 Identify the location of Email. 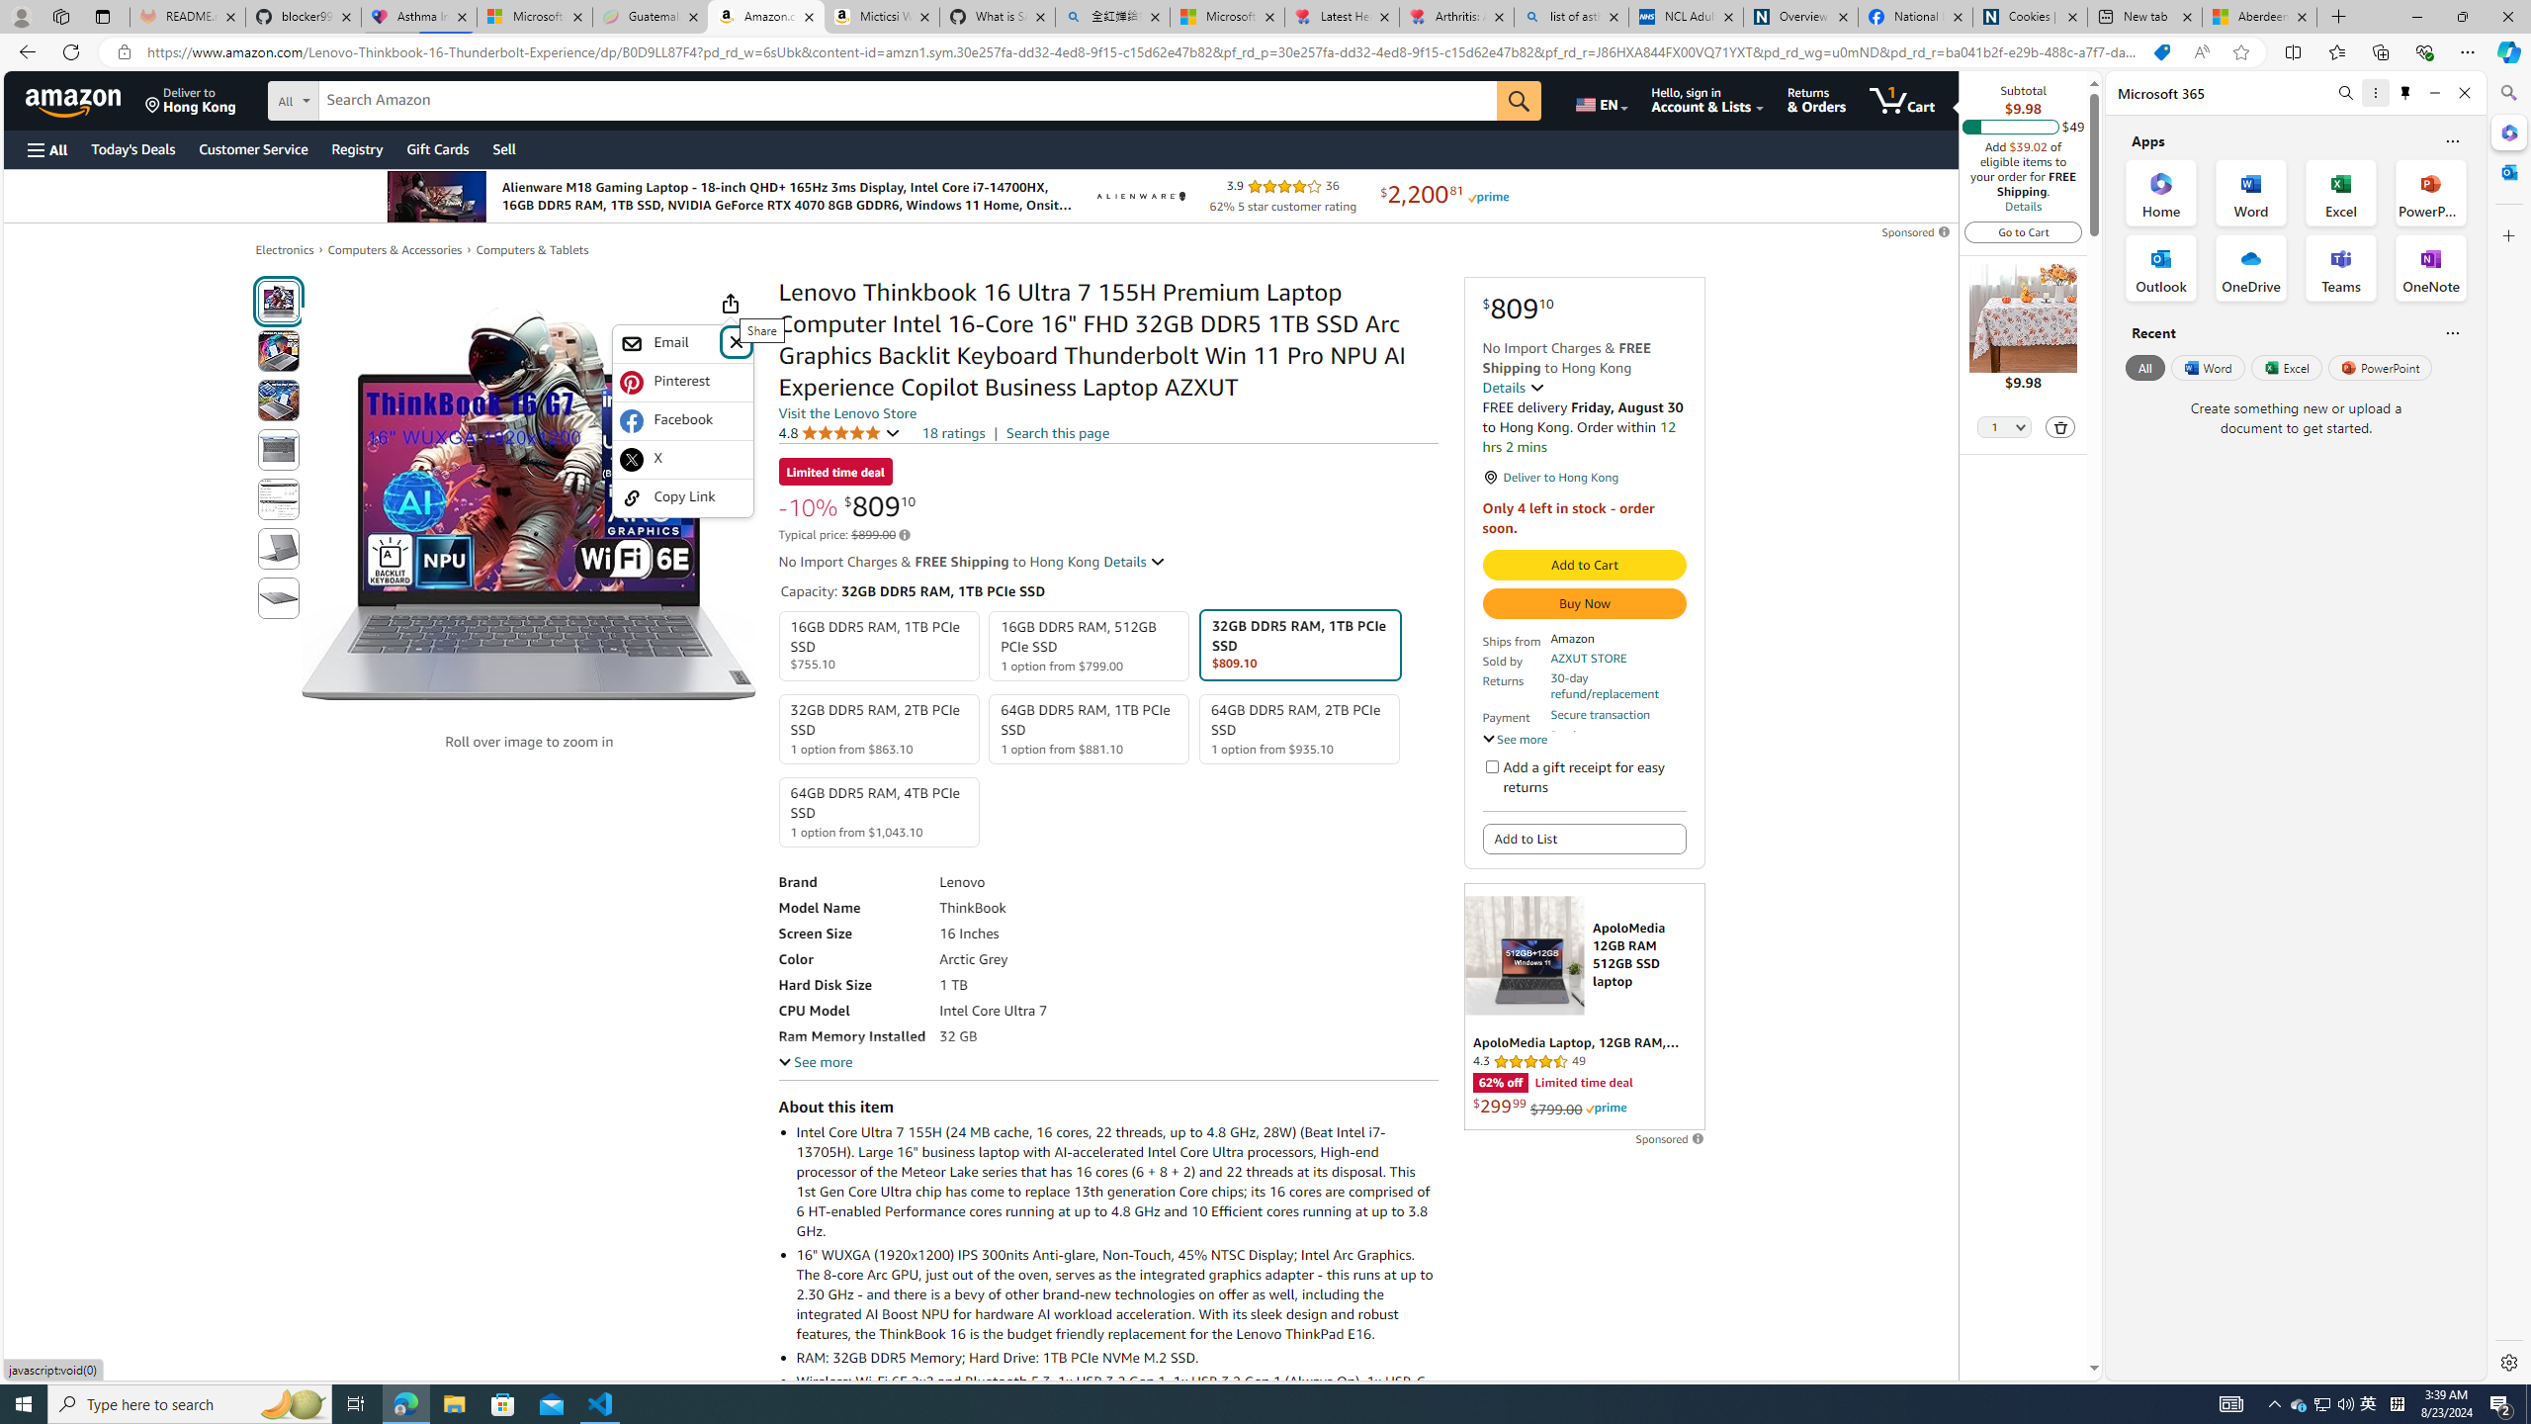
(682, 344).